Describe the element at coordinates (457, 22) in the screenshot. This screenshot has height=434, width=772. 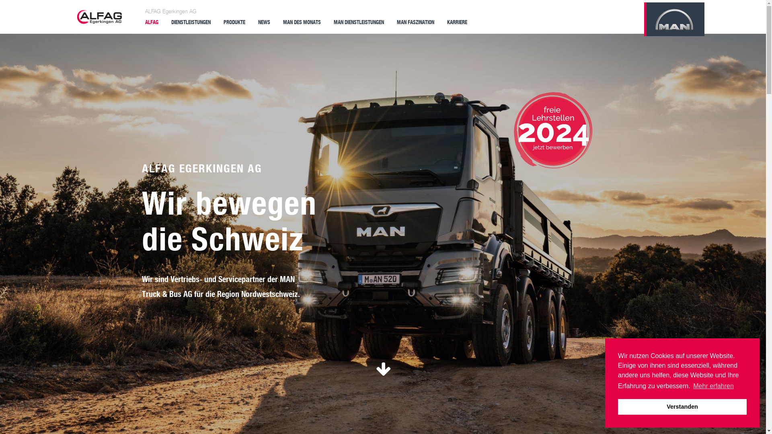
I see `KARRIERE` at that location.